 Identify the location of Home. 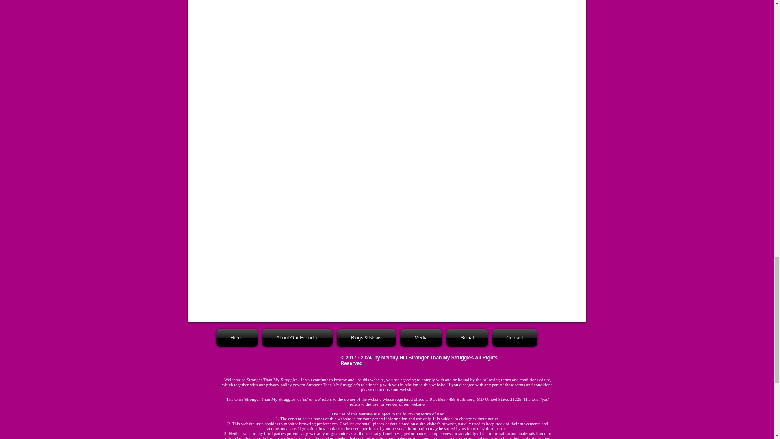
(238, 337).